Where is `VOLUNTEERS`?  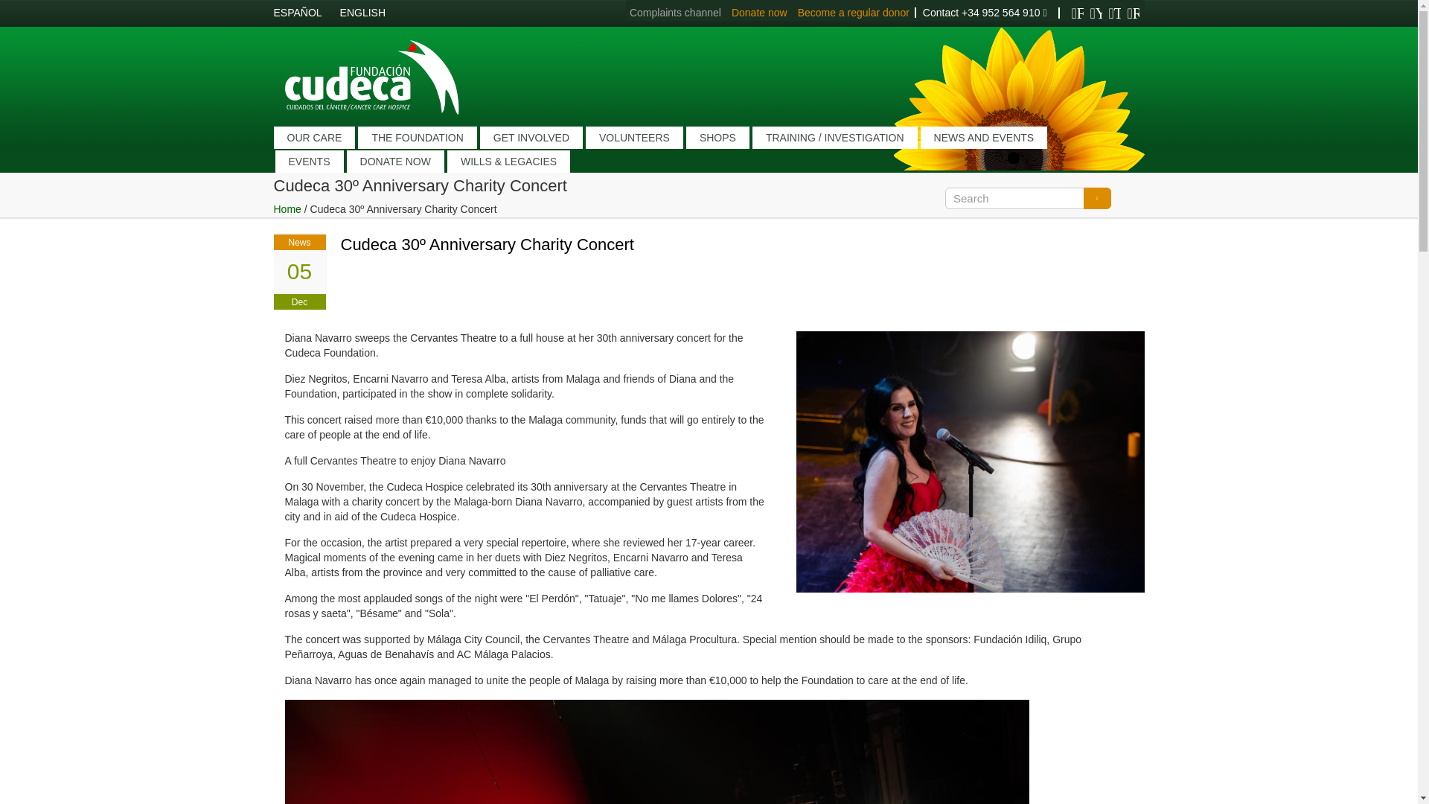
VOLUNTEERS is located at coordinates (634, 137).